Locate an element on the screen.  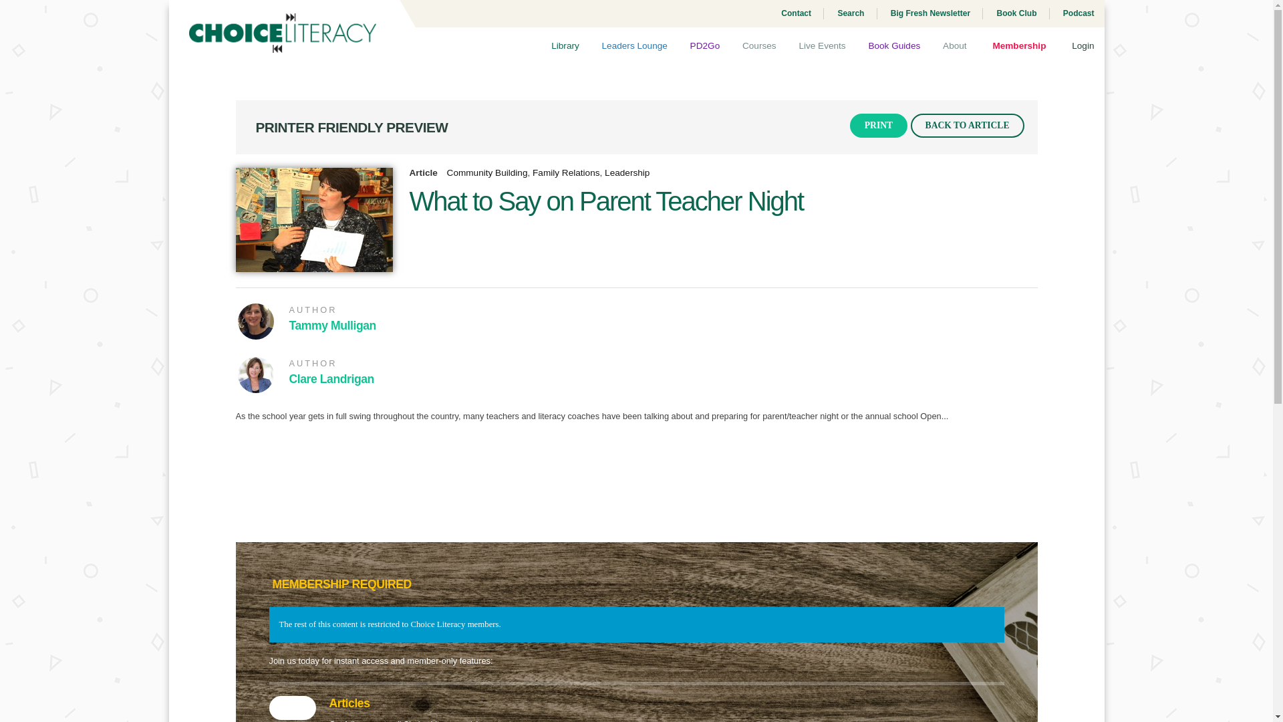
Leadership is located at coordinates (627, 172).